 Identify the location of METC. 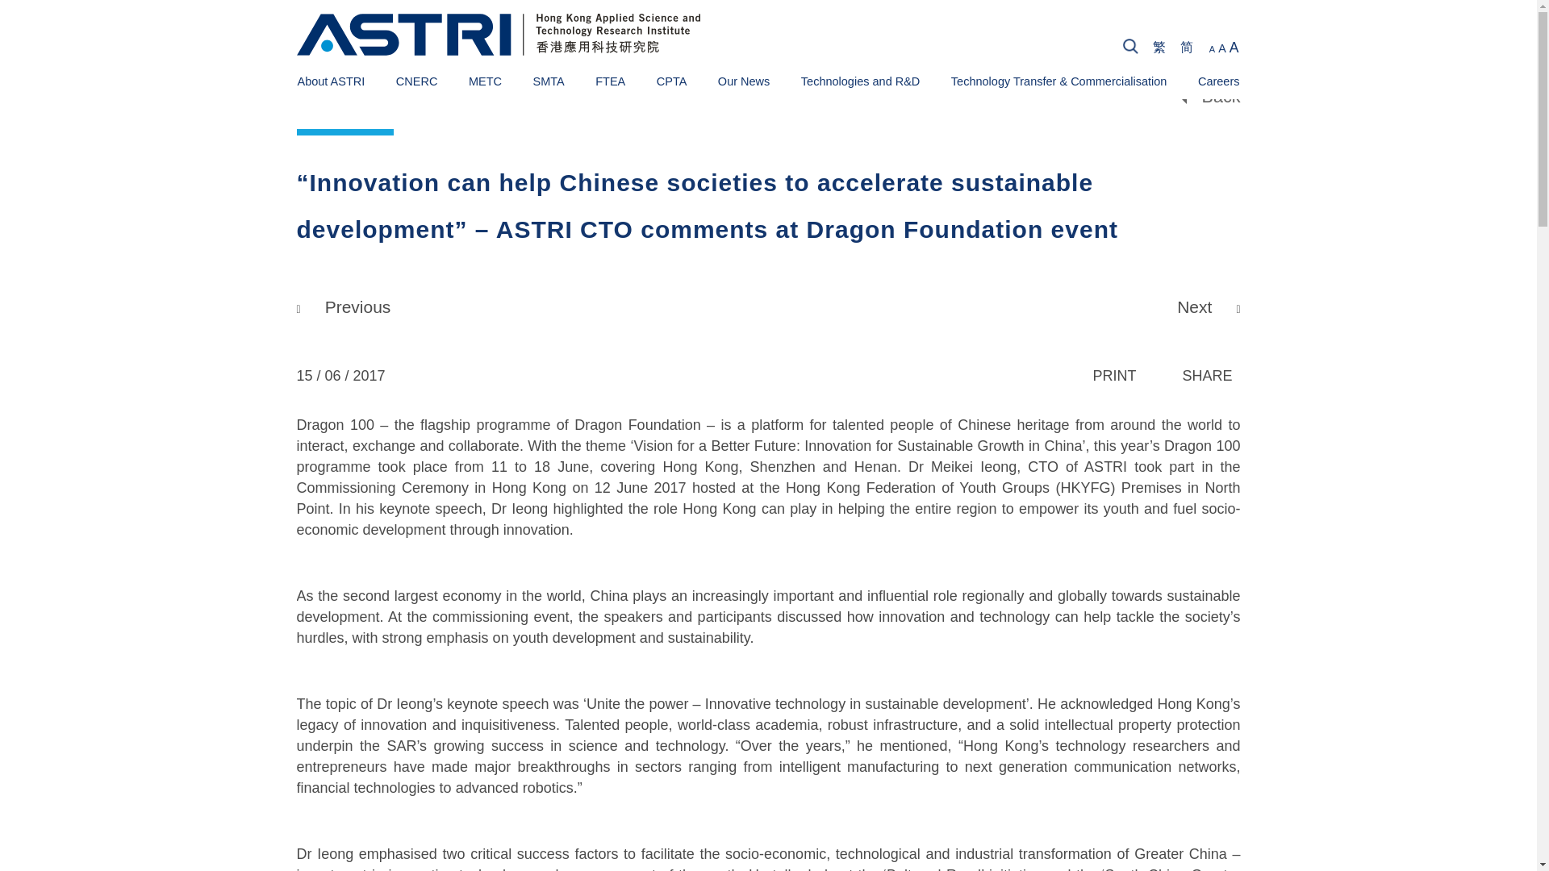
(486, 81).